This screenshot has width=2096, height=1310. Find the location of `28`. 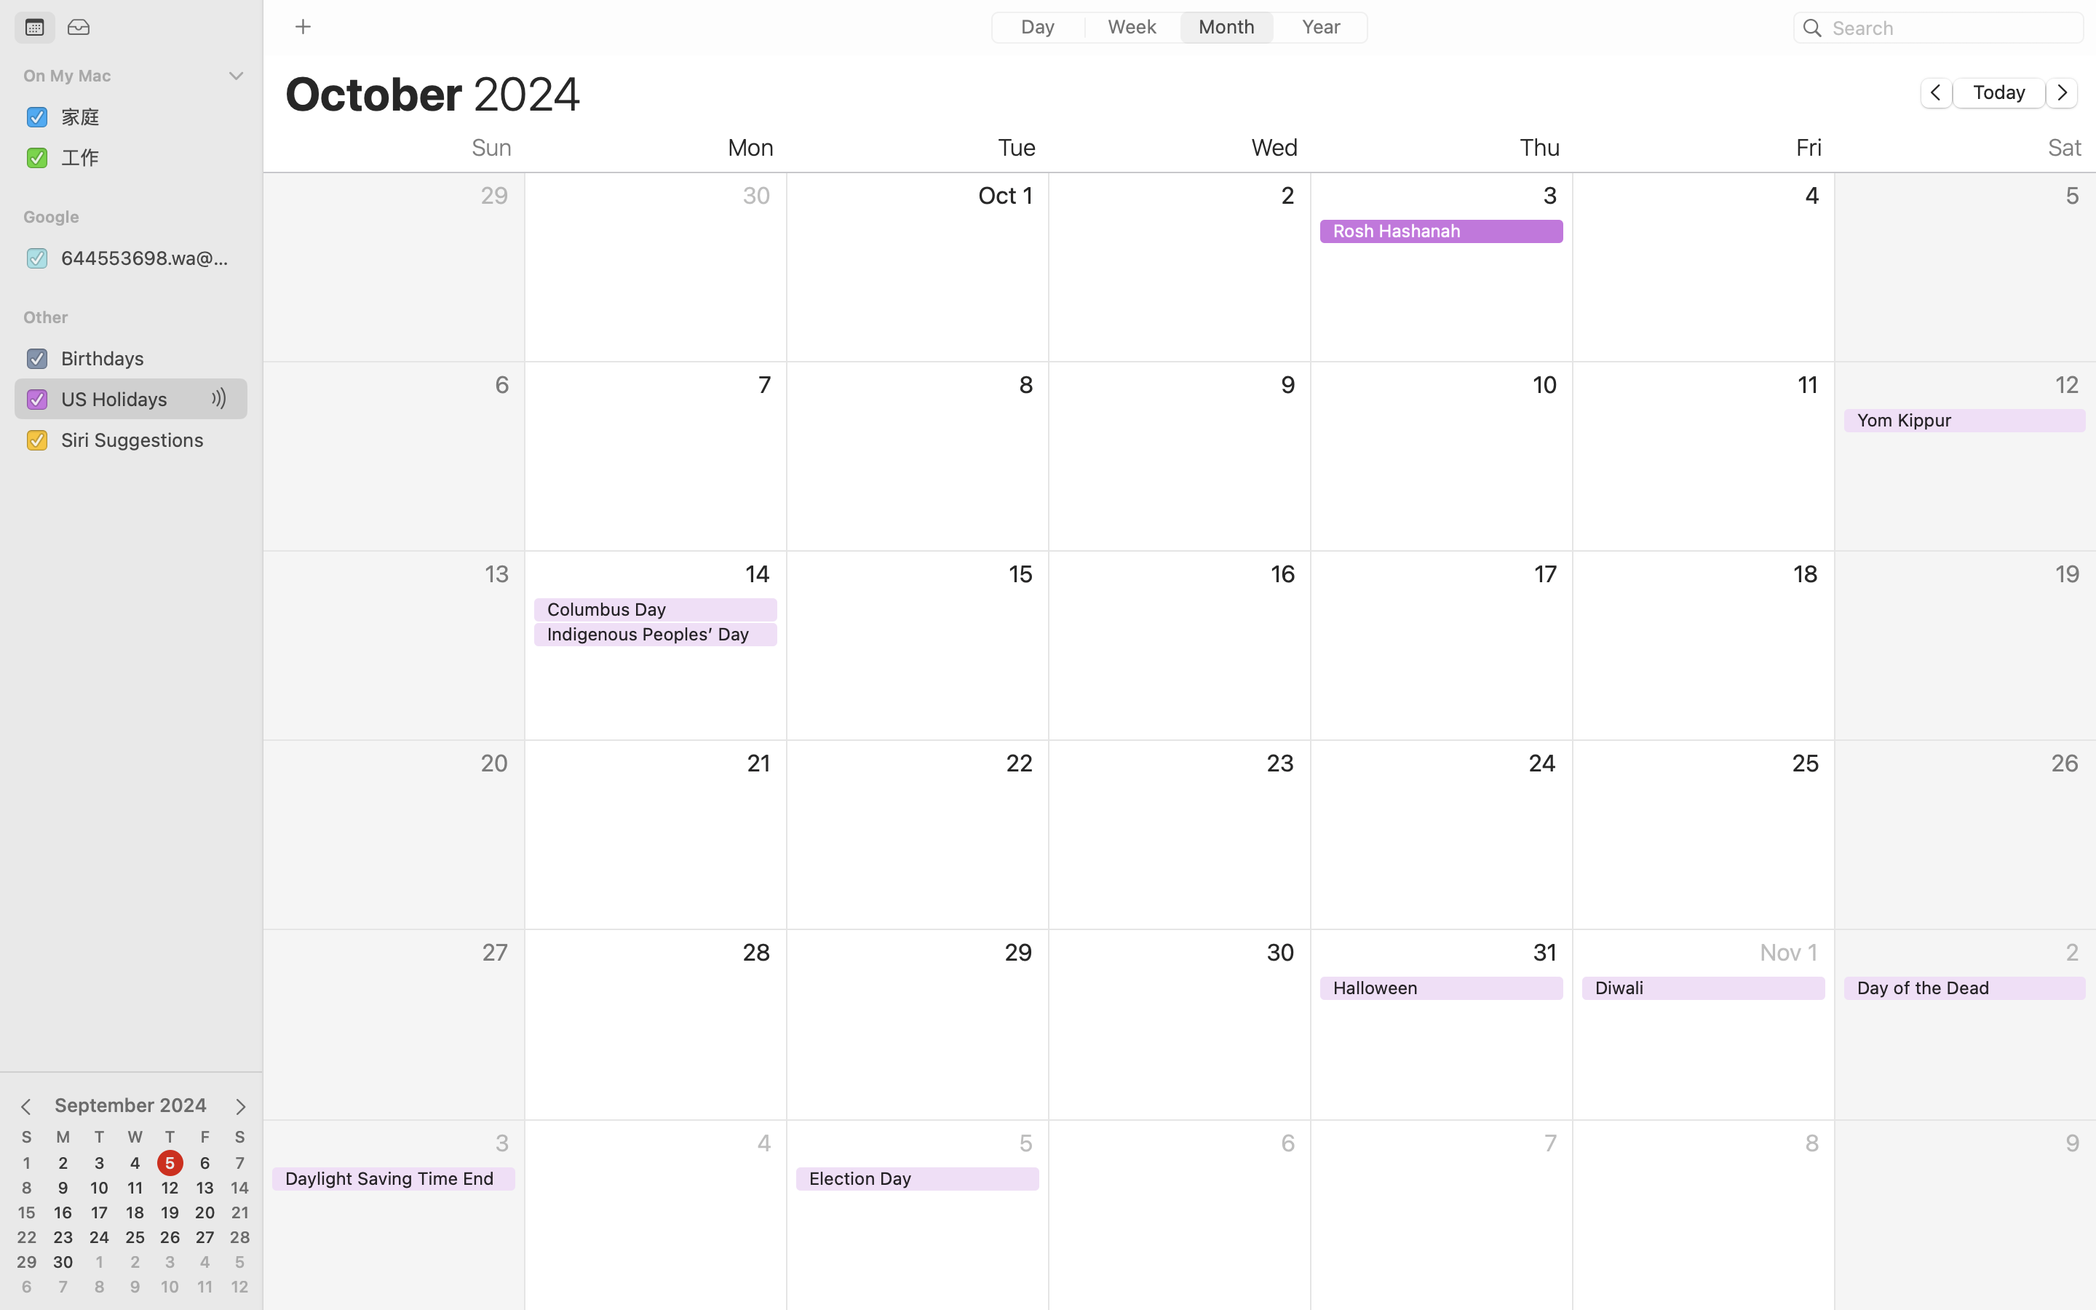

28 is located at coordinates (240, 1238).